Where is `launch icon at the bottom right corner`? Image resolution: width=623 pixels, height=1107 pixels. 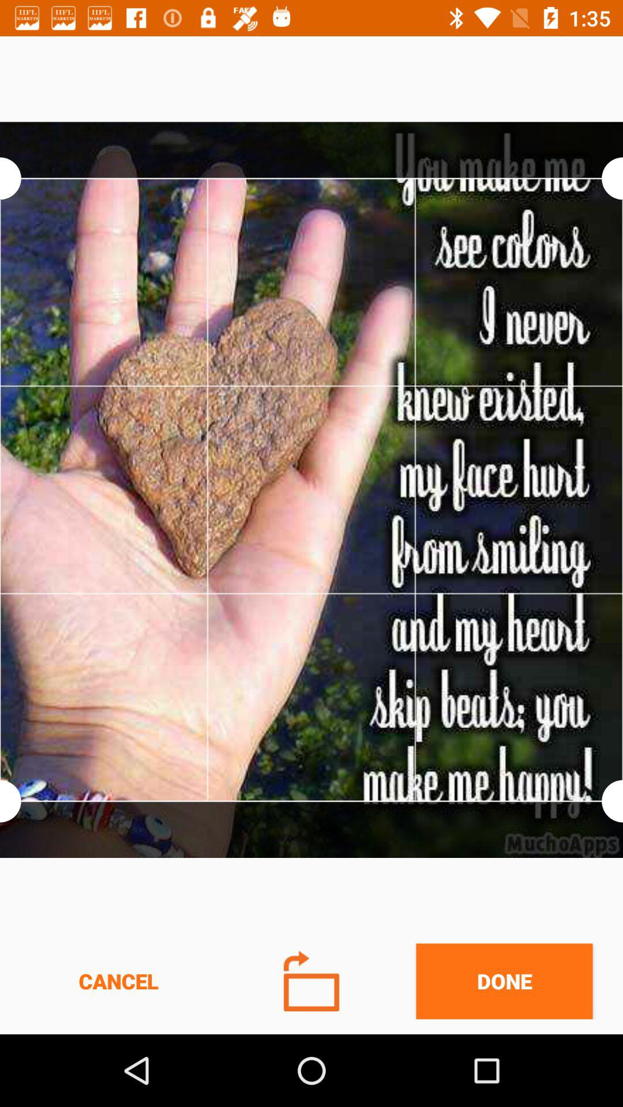
launch icon at the bottom right corner is located at coordinates (504, 981).